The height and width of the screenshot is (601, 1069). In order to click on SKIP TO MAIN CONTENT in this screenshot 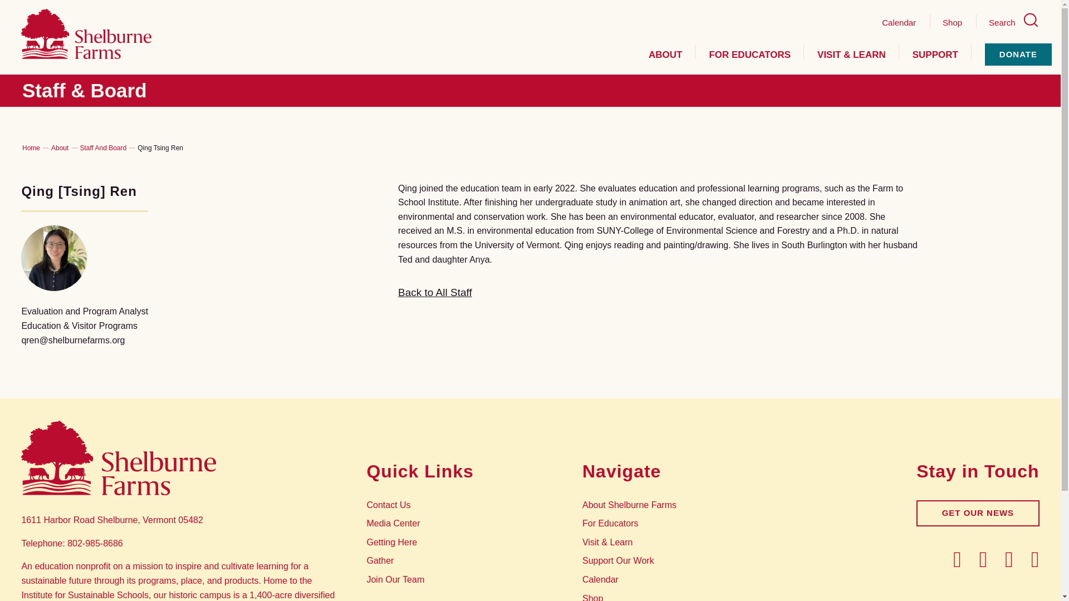, I will do `click(14, 11)`.